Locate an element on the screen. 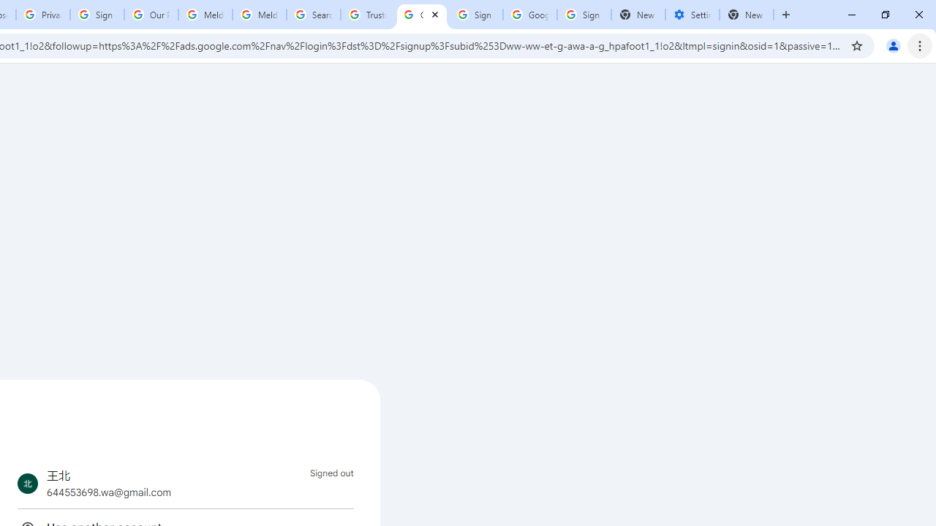  Minimize is located at coordinates (852, 15).